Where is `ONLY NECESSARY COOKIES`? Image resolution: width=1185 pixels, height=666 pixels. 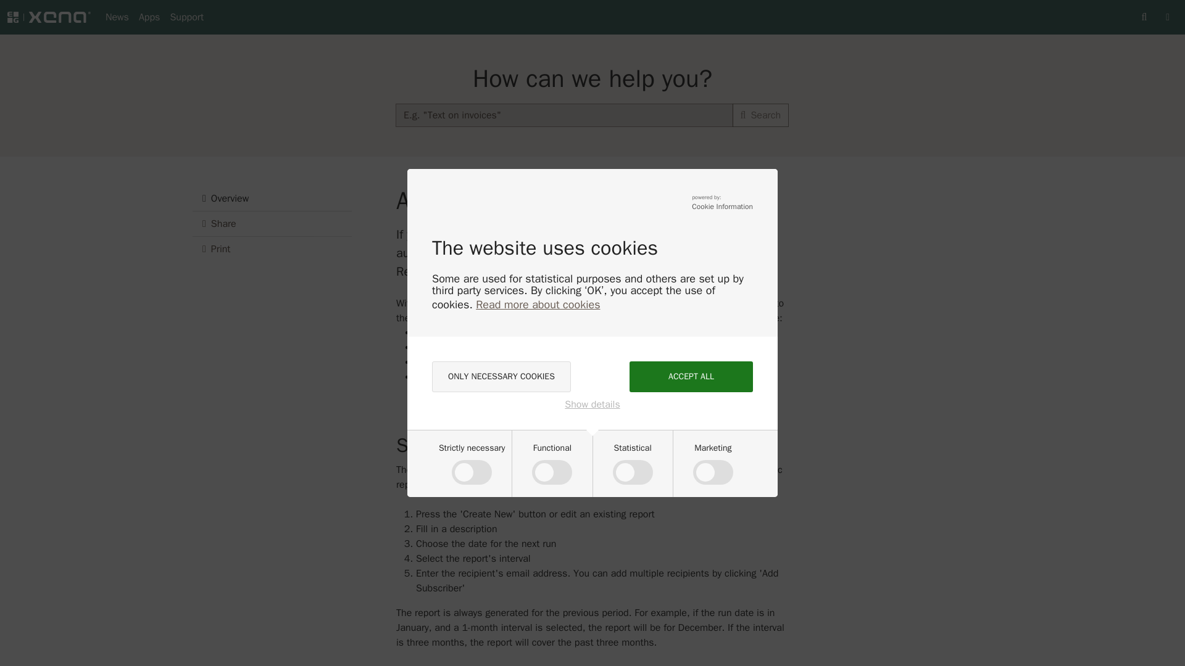
ONLY NECESSARY COOKIES is located at coordinates (501, 377).